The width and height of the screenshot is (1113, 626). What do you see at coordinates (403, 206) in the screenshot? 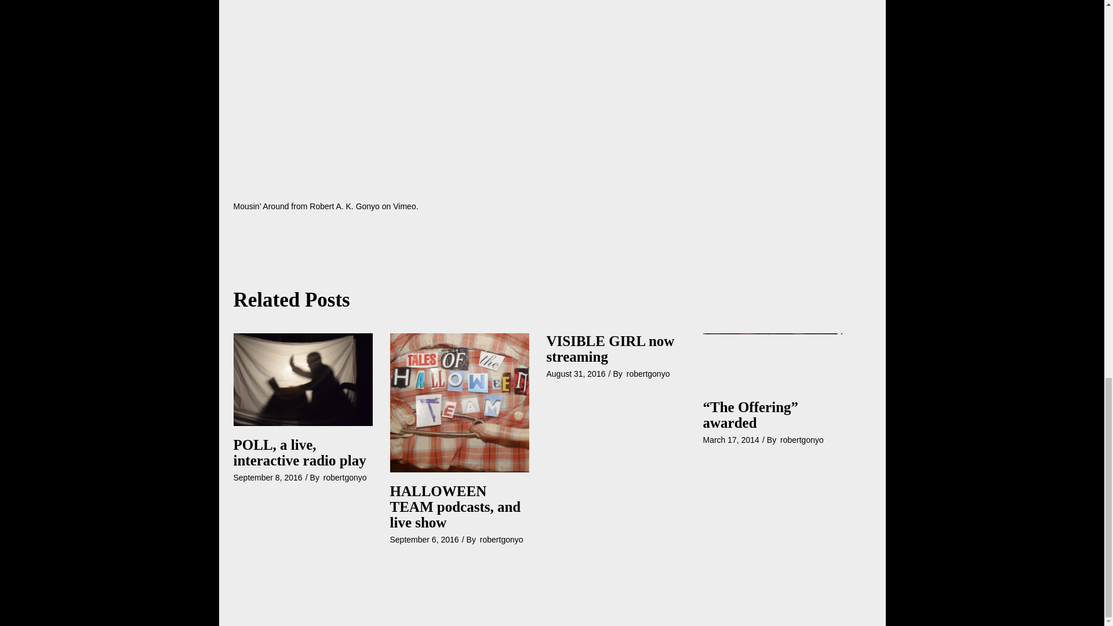
I see `Vimeo` at bounding box center [403, 206].